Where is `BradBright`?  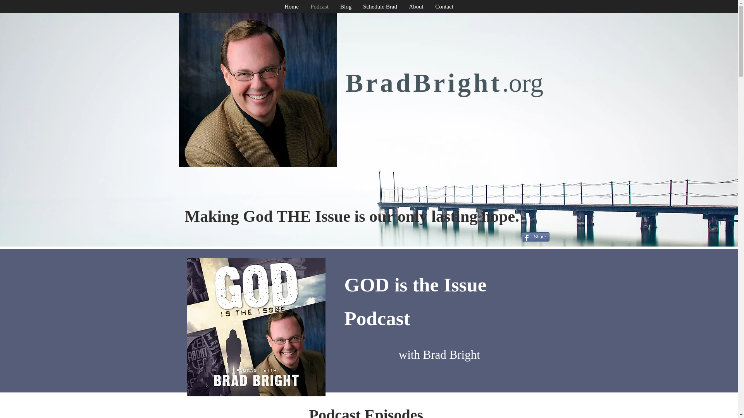 BradBright is located at coordinates (424, 83).